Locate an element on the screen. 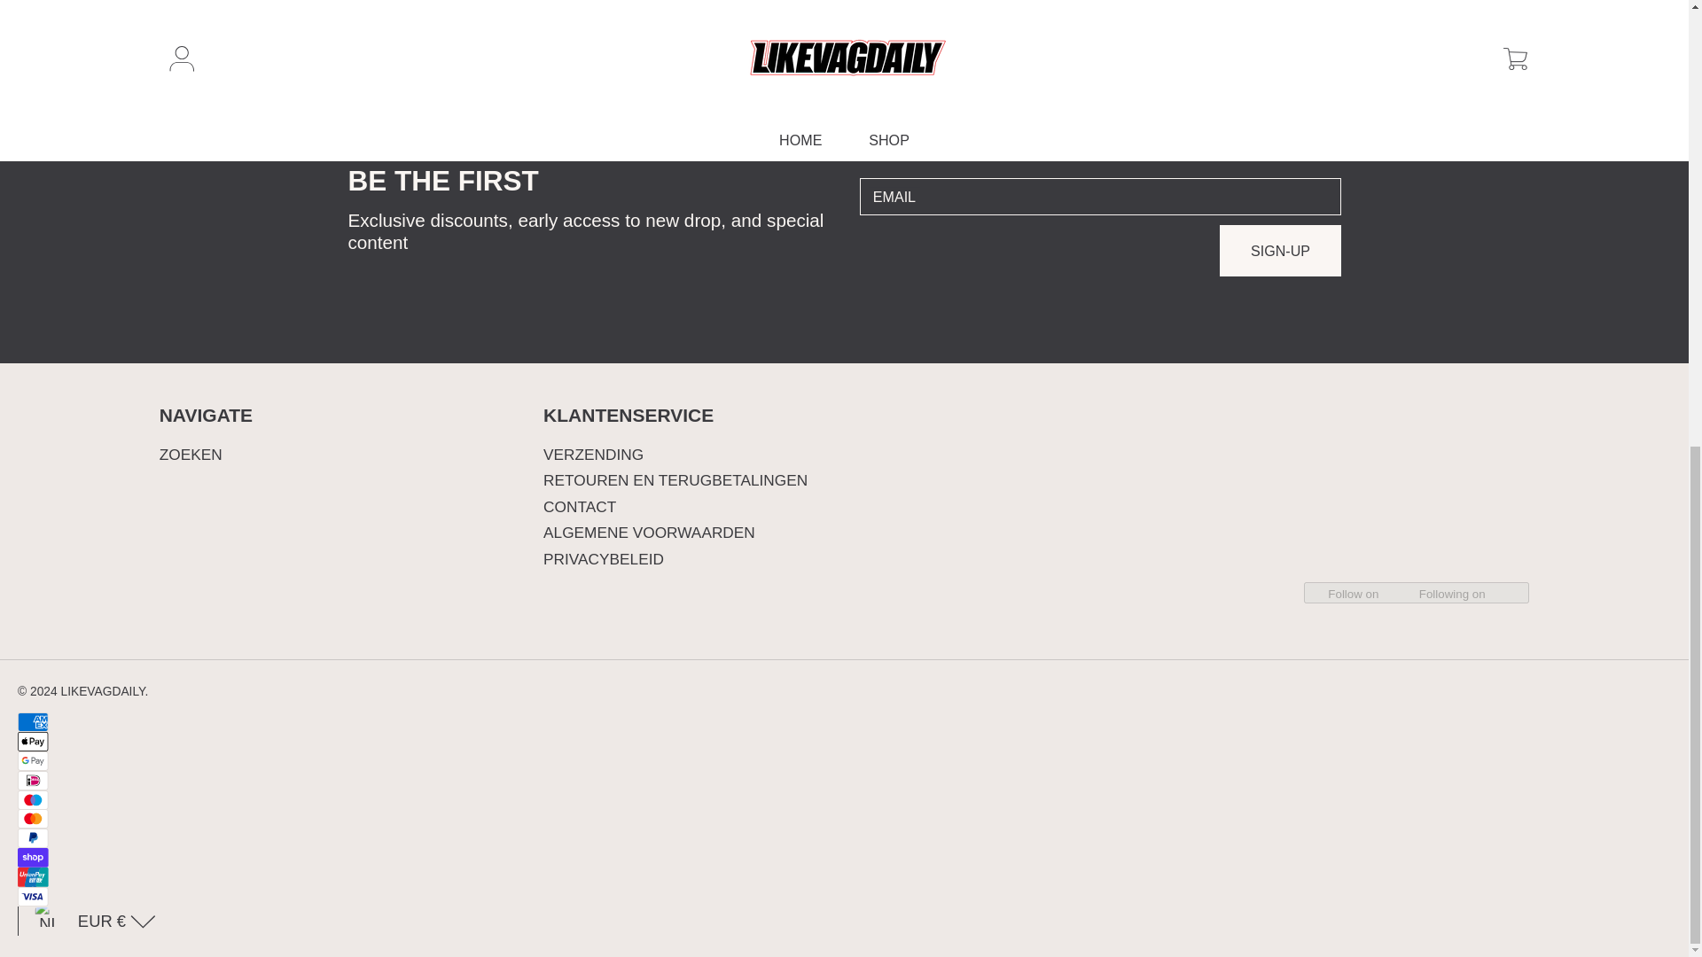 The width and height of the screenshot is (1702, 957). ZOEKEN is located at coordinates (191, 454).